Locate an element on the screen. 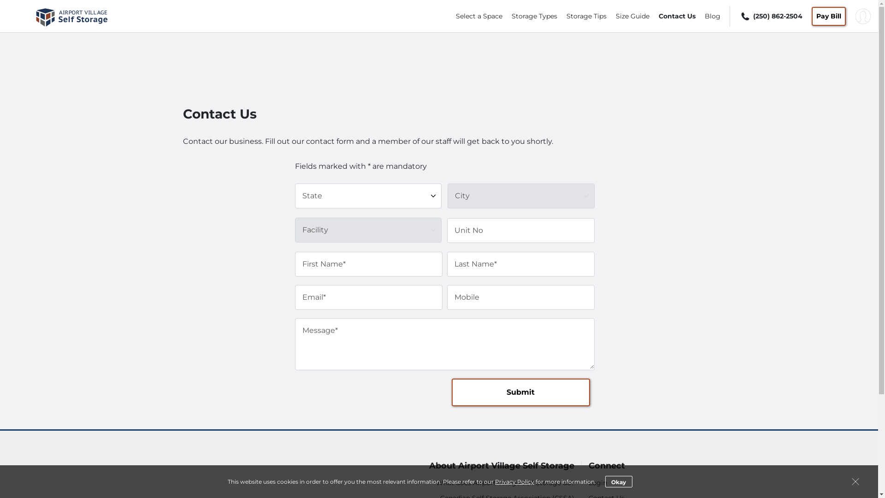 This screenshot has width=885, height=498. Storage Types is located at coordinates (535, 16).